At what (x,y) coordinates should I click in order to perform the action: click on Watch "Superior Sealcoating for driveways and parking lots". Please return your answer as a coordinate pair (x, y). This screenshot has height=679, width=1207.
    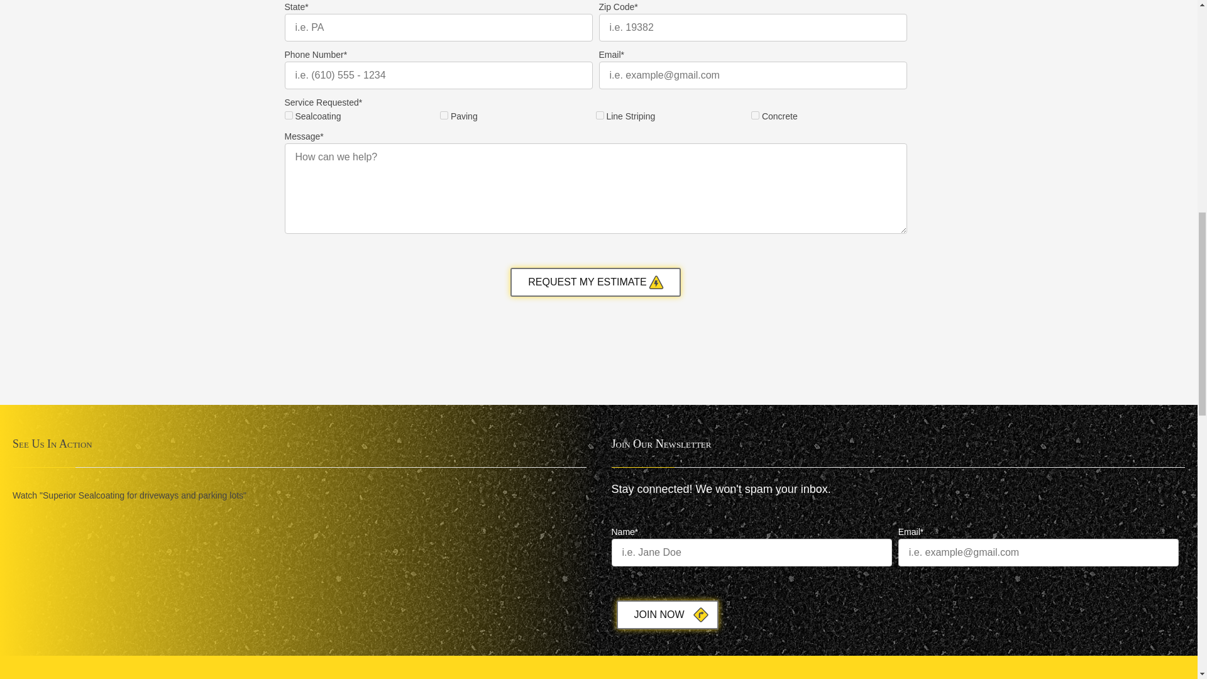
    Looking at the image, I should click on (129, 495).